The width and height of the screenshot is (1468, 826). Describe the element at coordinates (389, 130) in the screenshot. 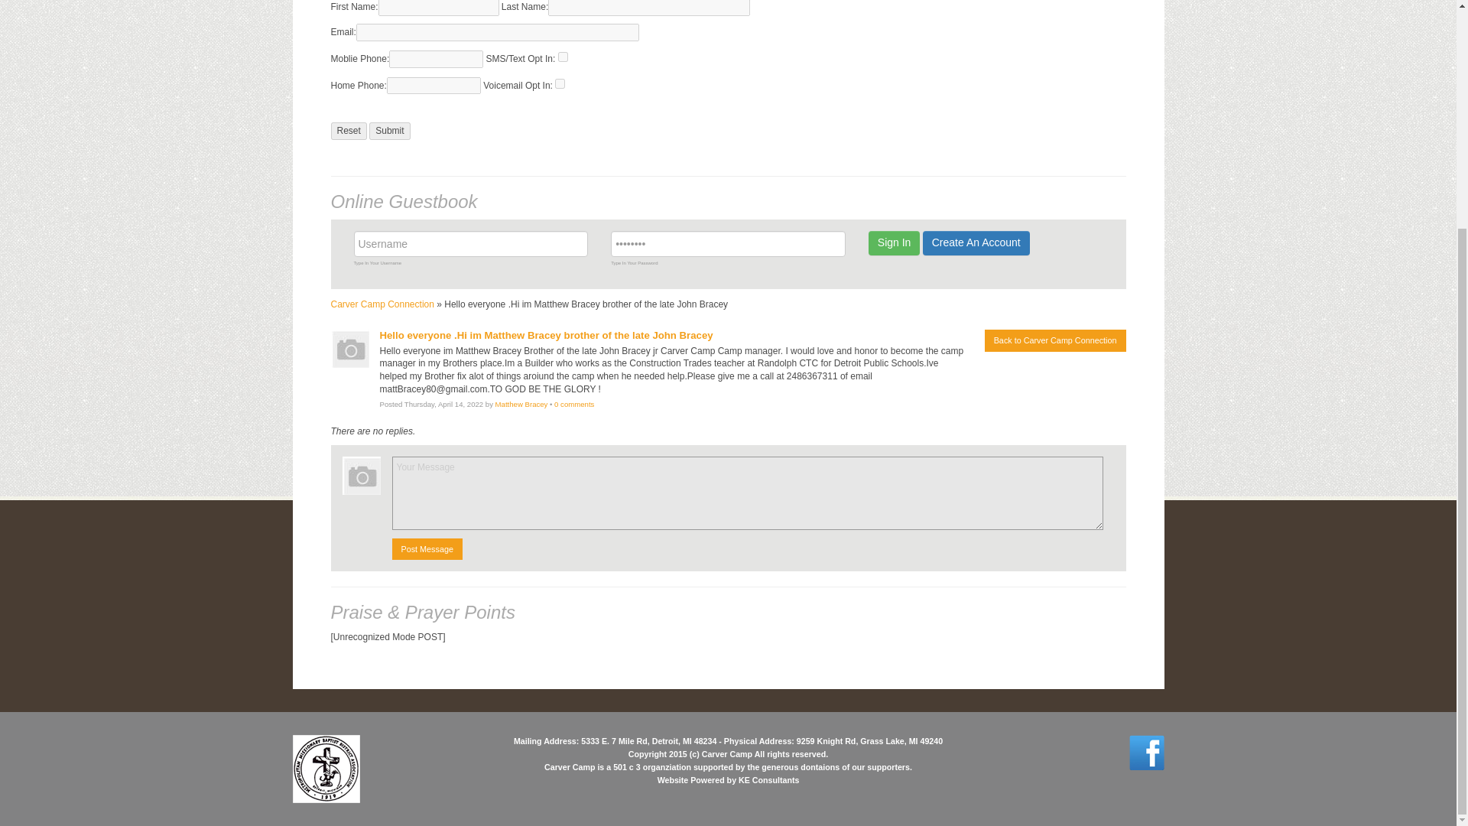

I see `Submit` at that location.